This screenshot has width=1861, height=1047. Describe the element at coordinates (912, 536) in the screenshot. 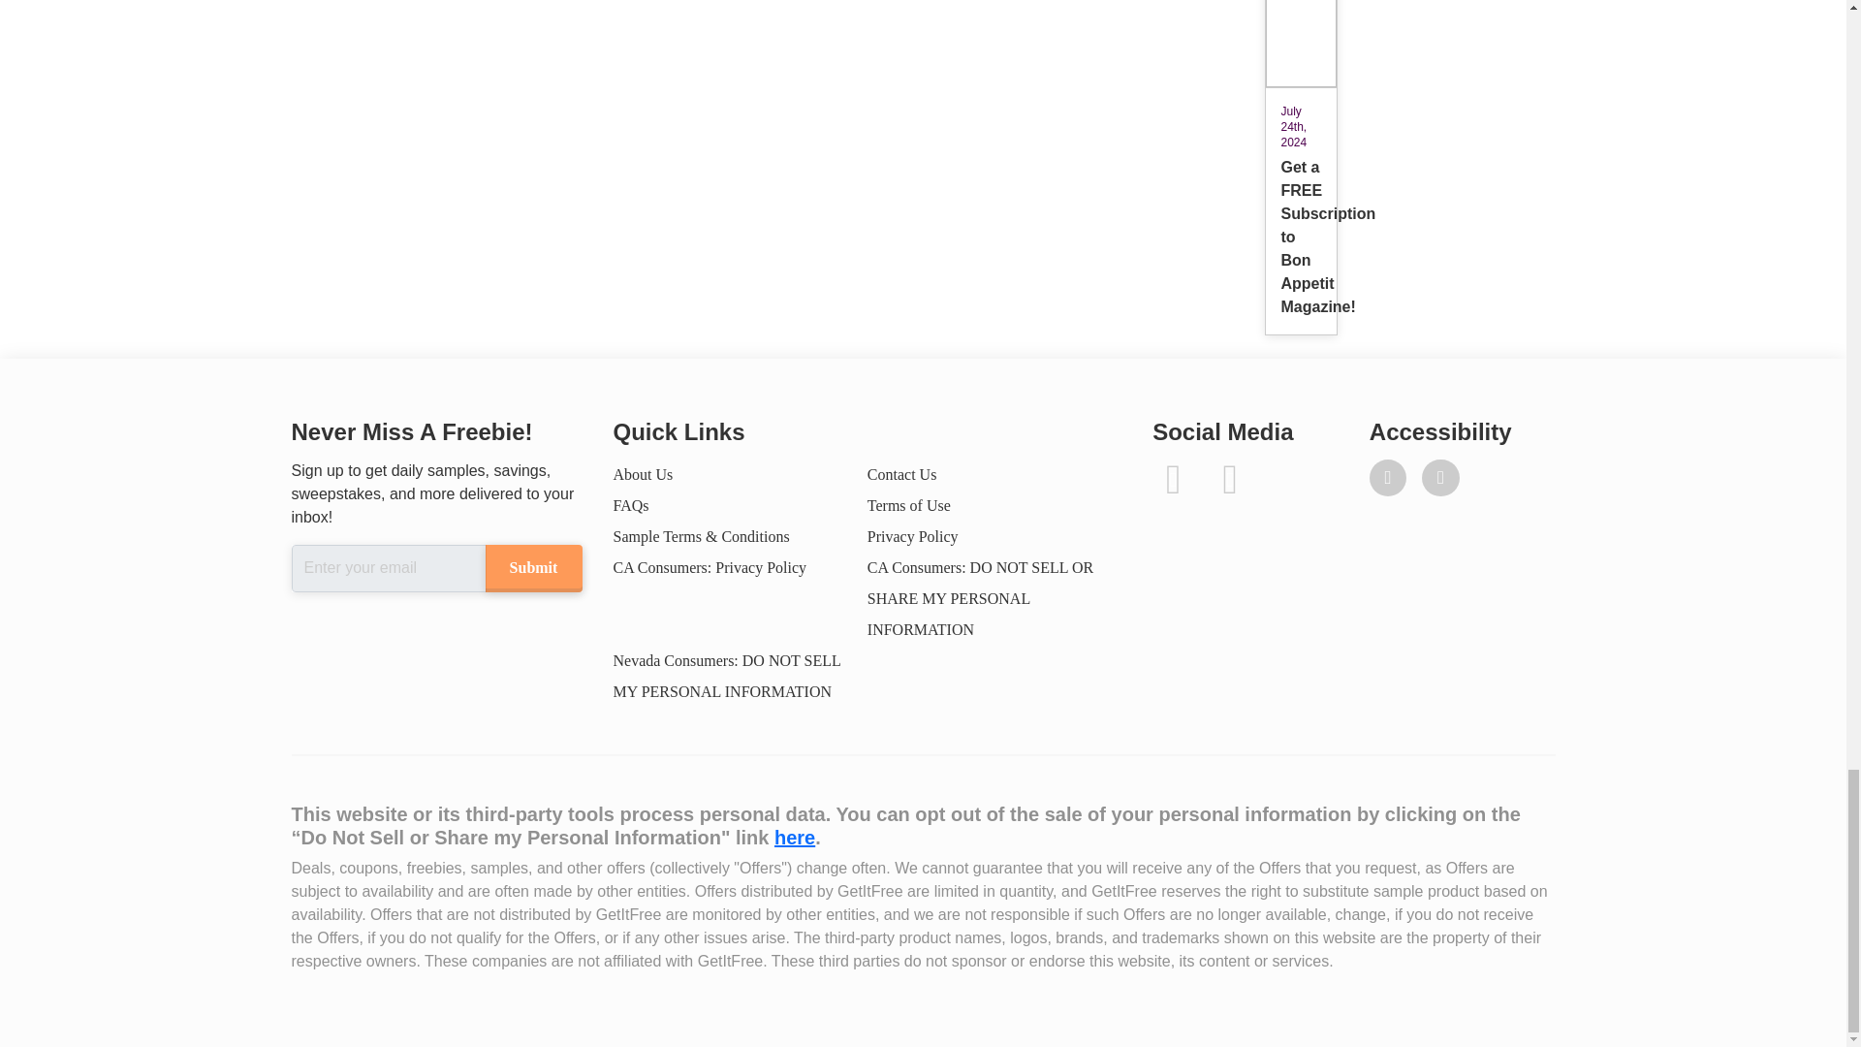

I see `Privacy Policy` at that location.